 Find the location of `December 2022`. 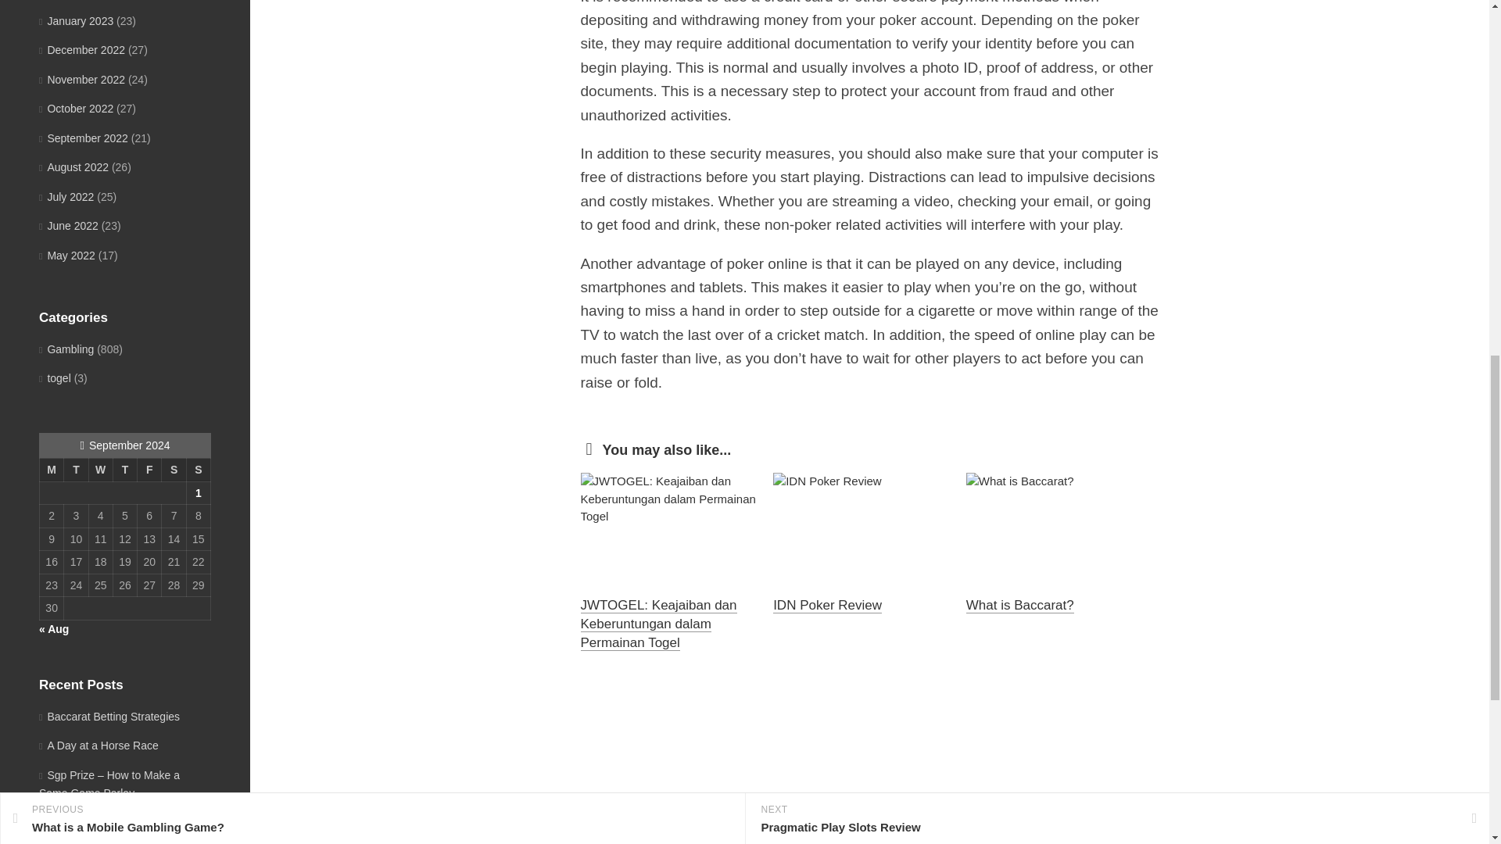

December 2022 is located at coordinates (81, 50).